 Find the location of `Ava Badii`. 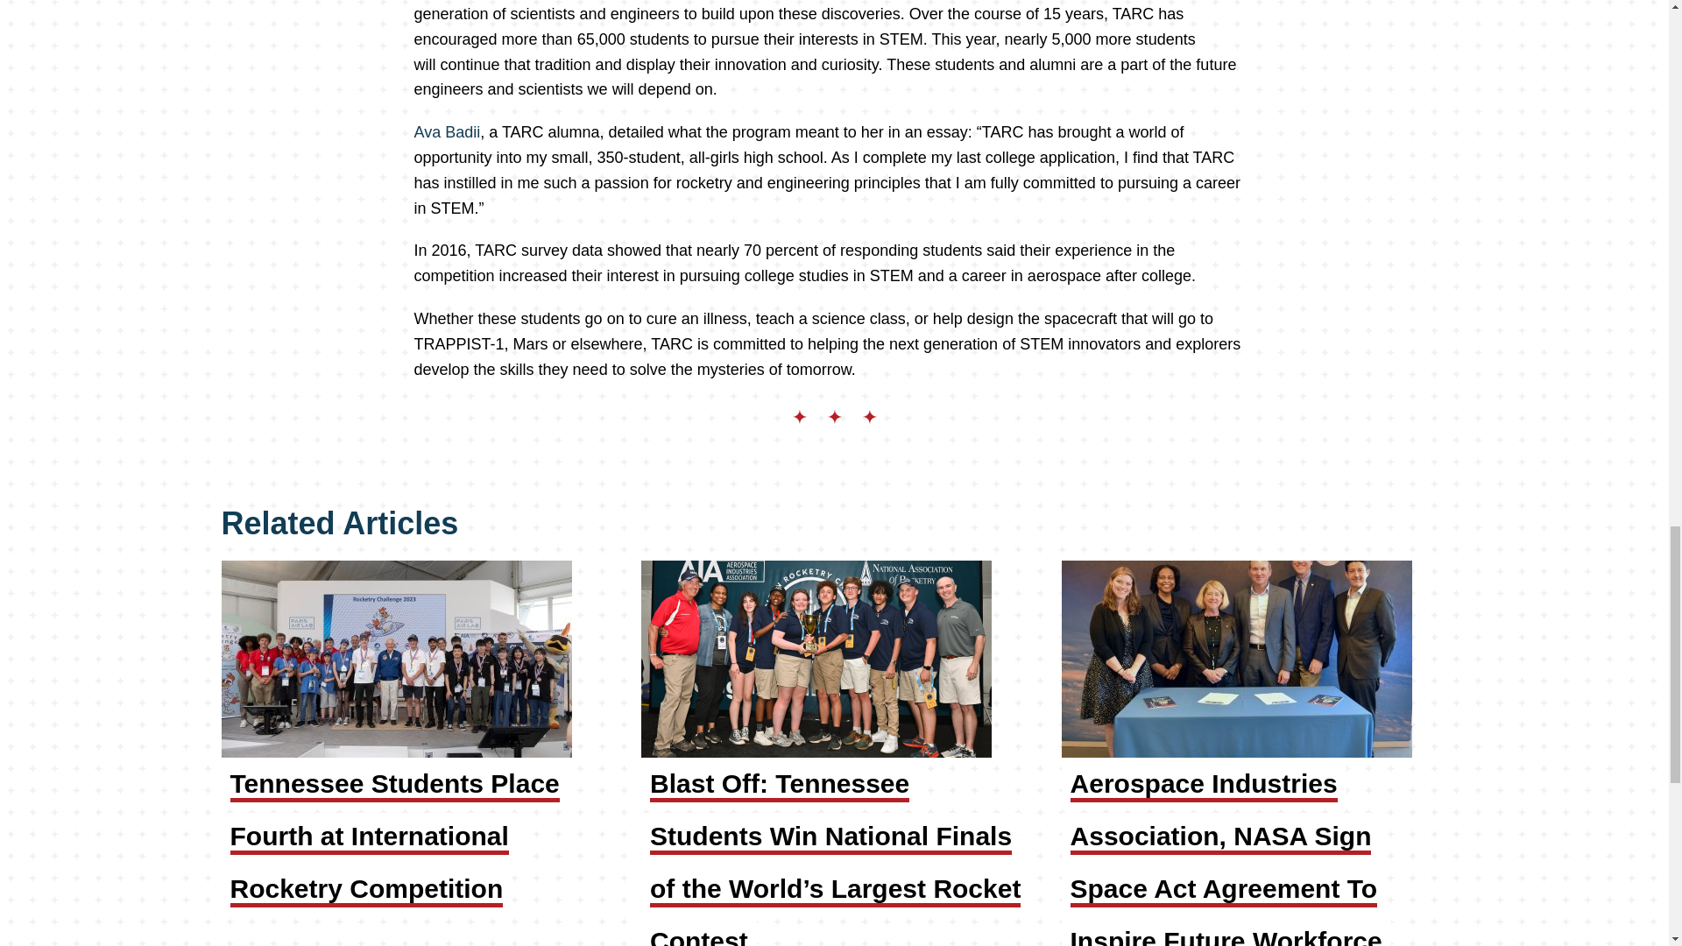

Ava Badii is located at coordinates (447, 131).